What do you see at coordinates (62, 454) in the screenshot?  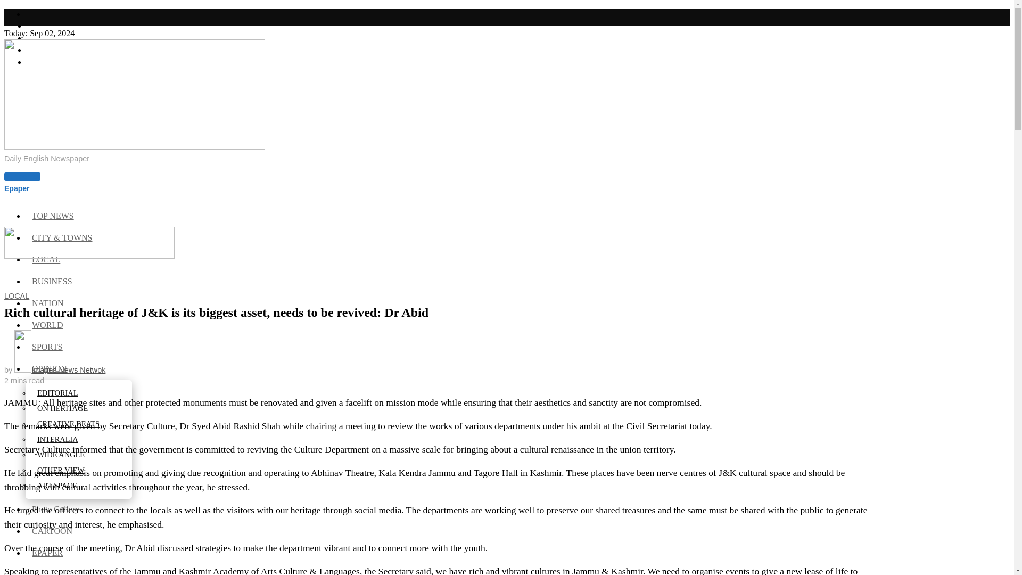 I see `WIDE ANGLE` at bounding box center [62, 454].